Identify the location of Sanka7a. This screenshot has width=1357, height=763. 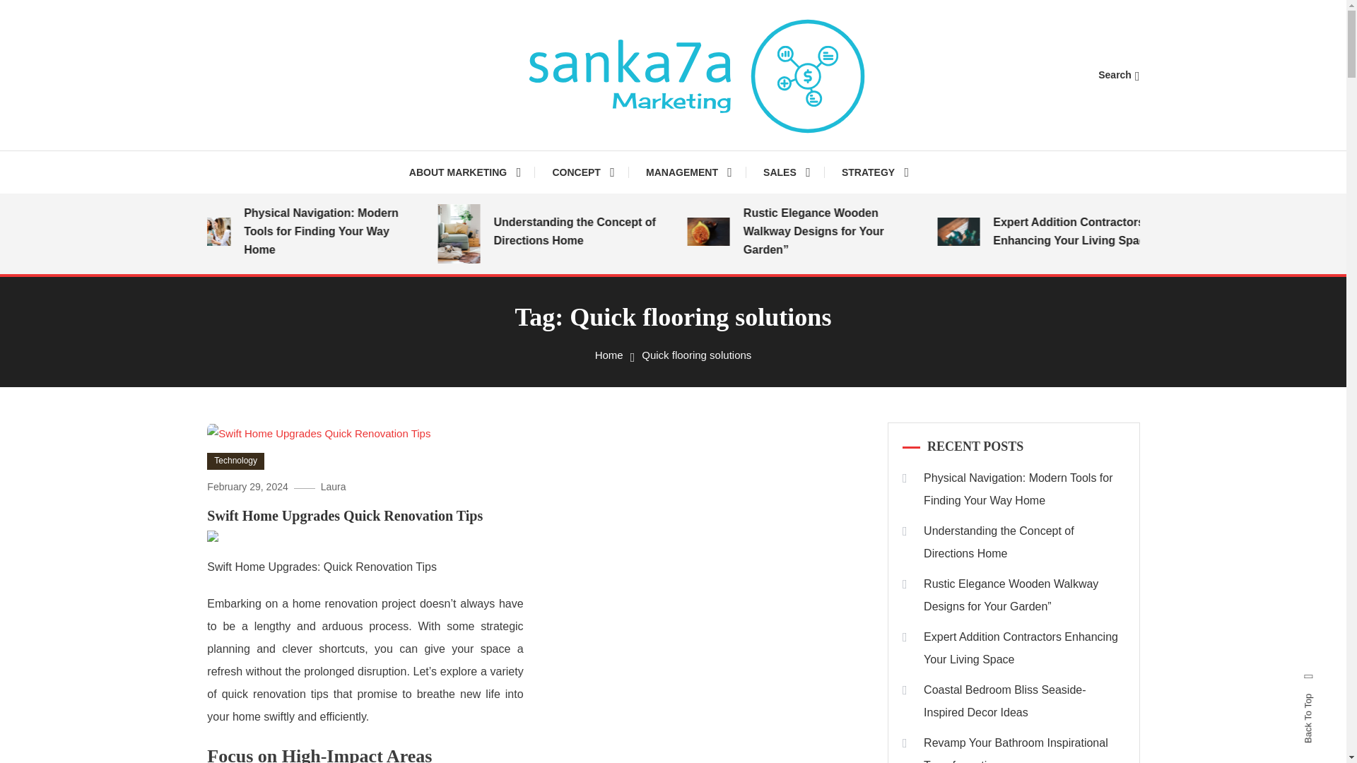
(465, 165).